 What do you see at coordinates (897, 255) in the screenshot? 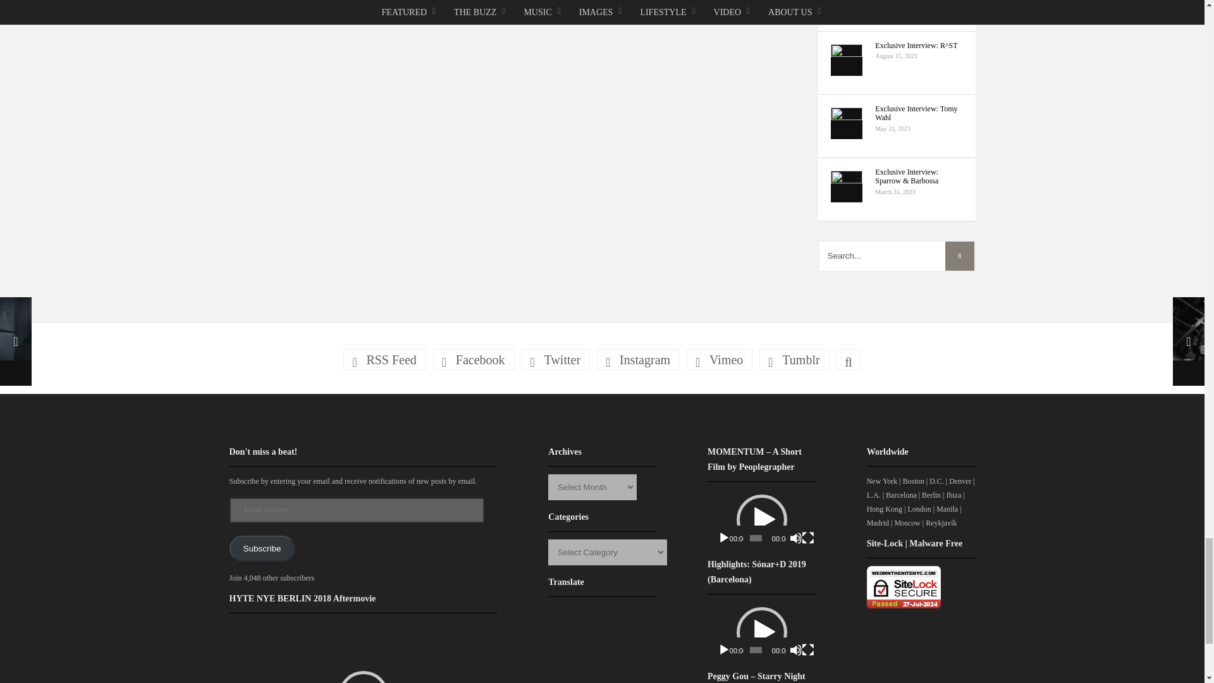
I see `Search...` at bounding box center [897, 255].